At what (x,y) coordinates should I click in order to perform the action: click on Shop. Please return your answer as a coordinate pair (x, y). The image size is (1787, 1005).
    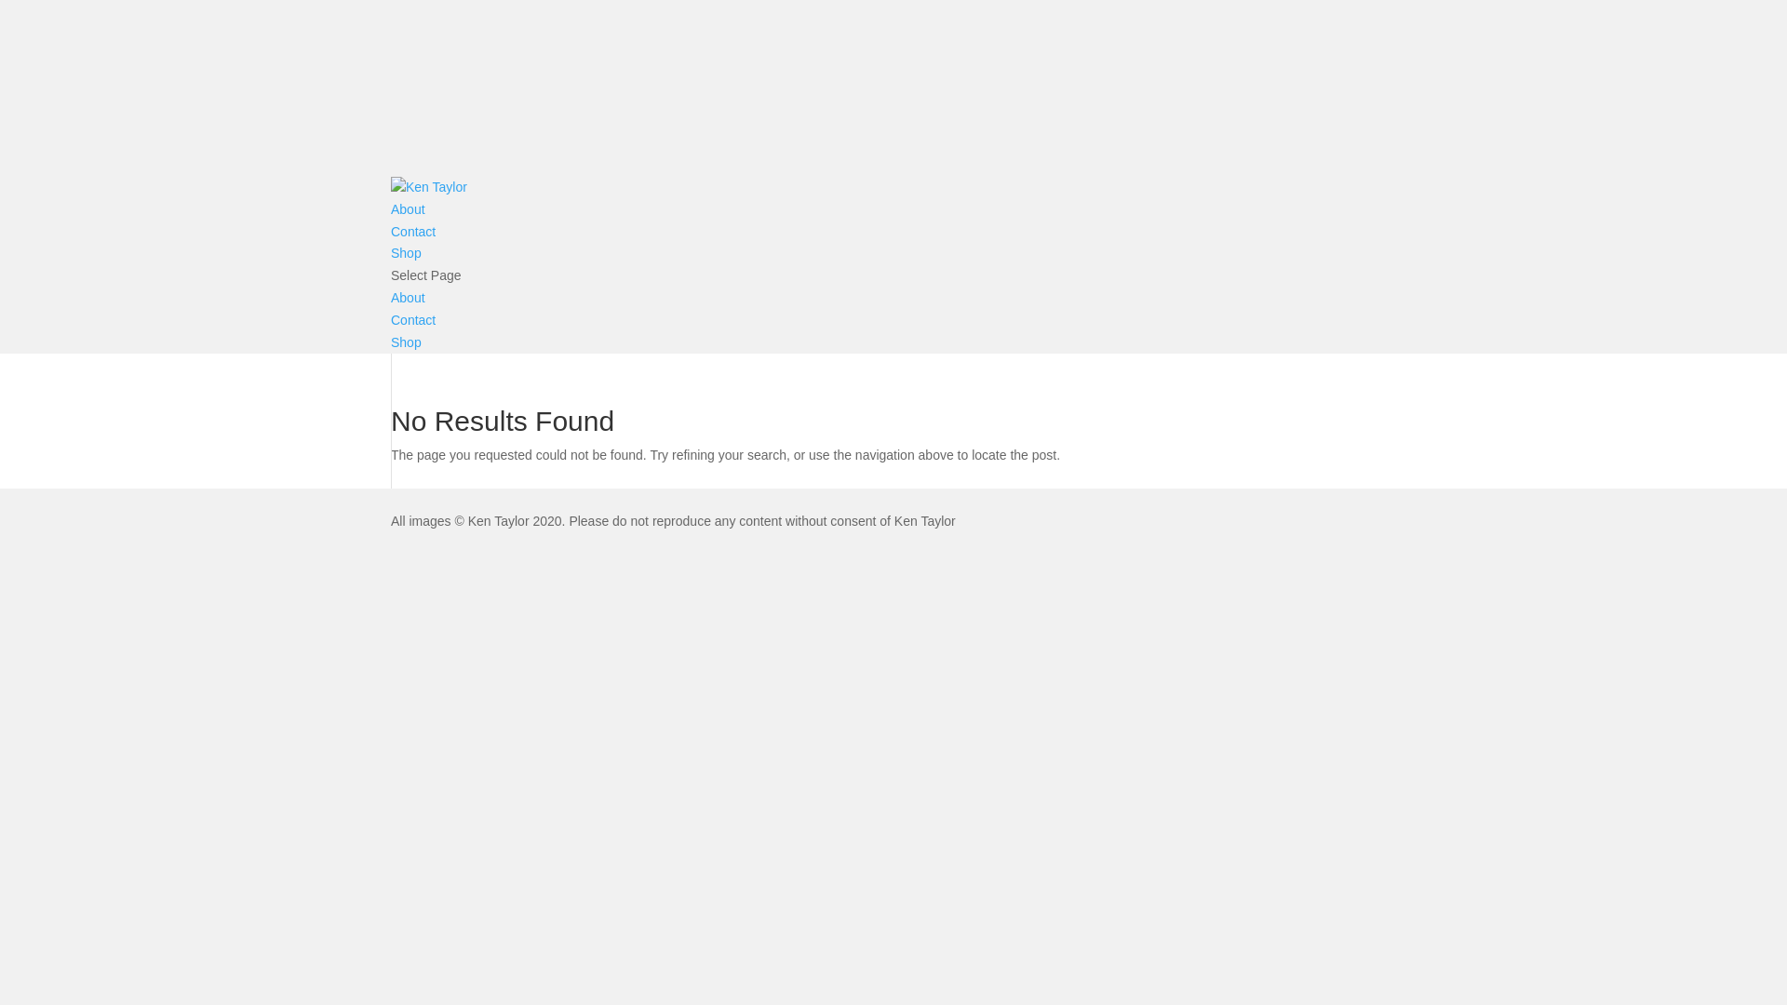
    Looking at the image, I should click on (406, 342).